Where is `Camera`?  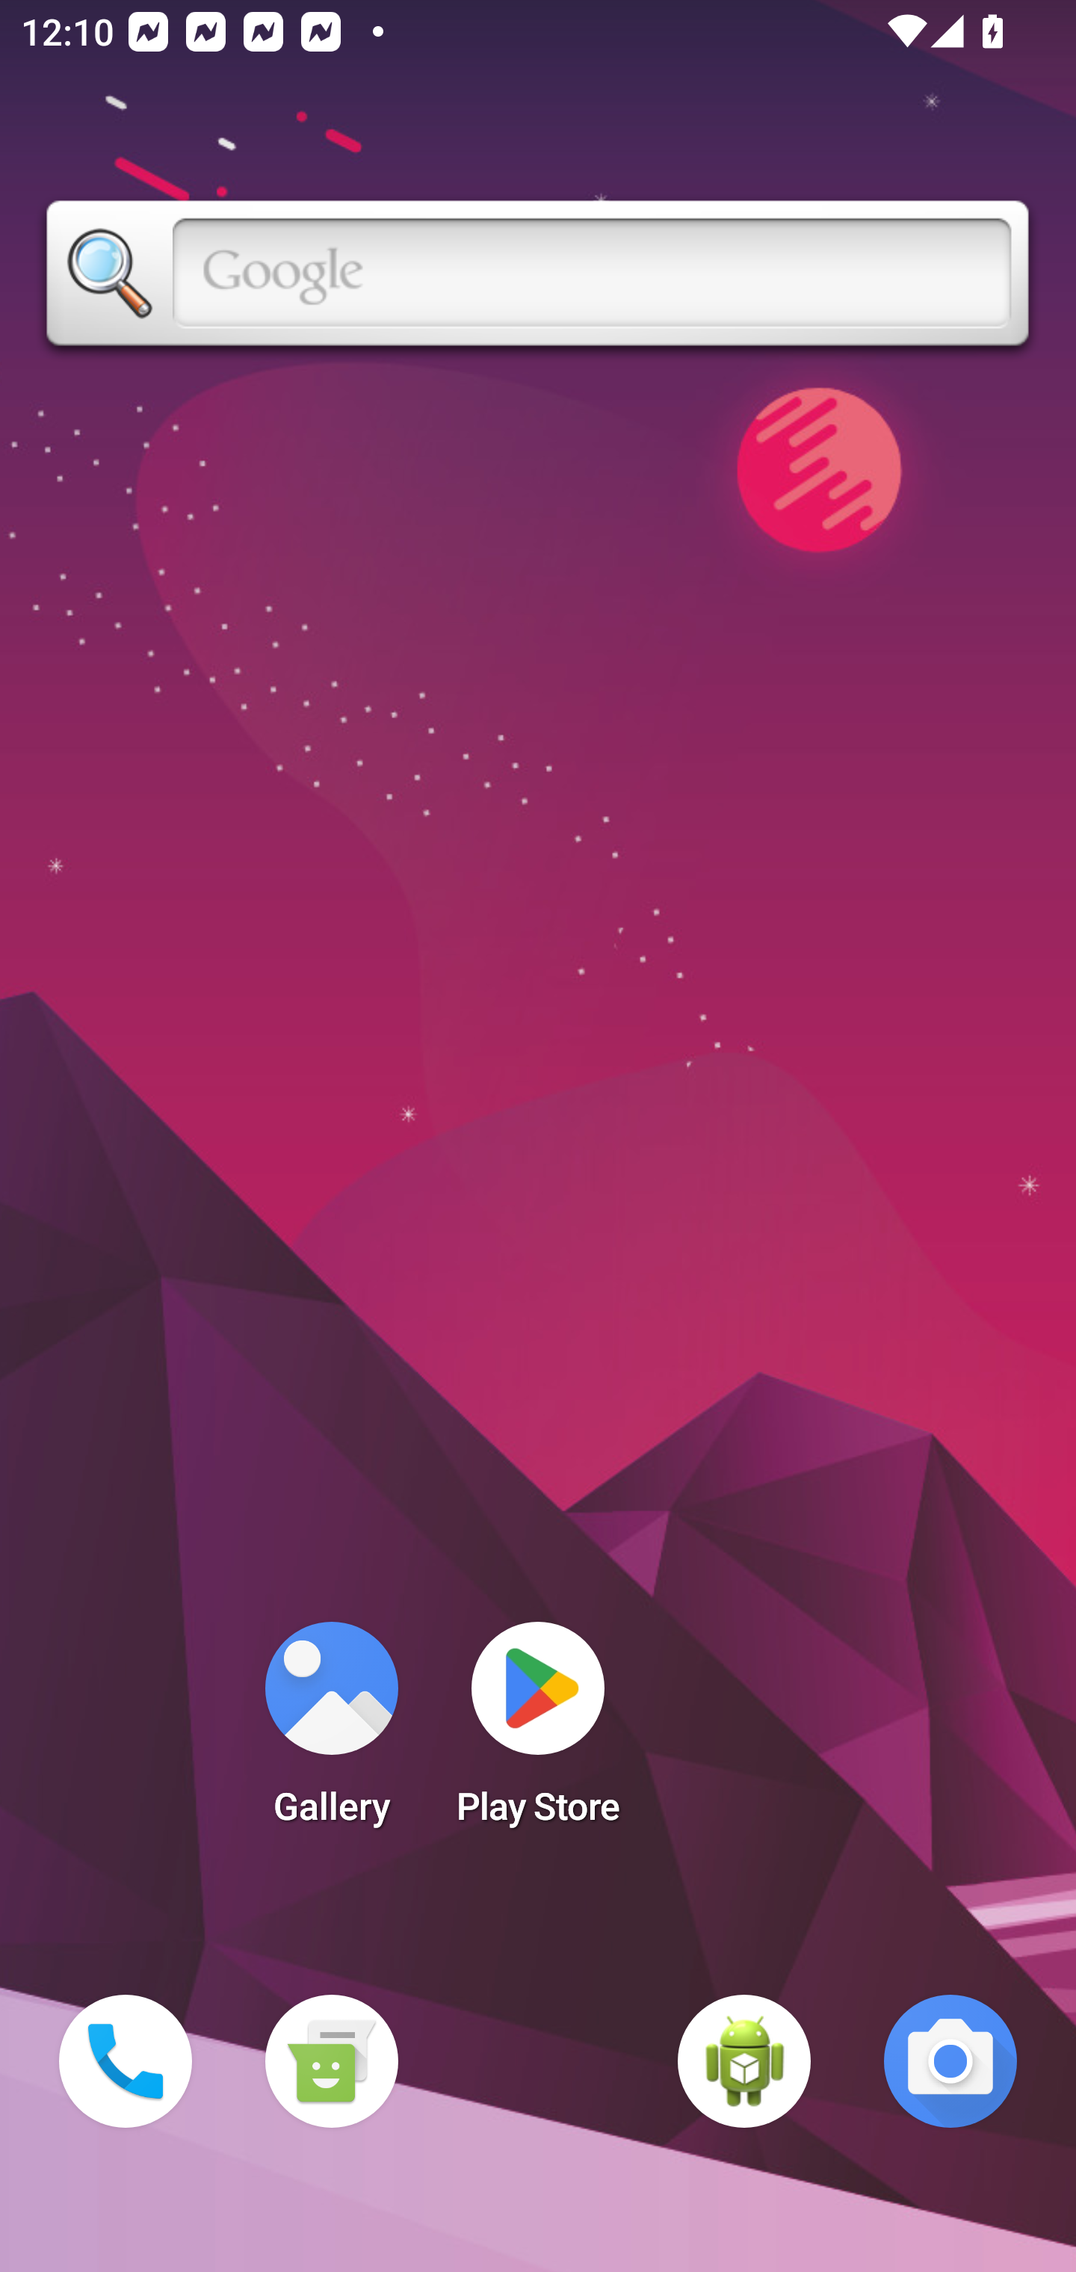
Camera is located at coordinates (950, 2061).